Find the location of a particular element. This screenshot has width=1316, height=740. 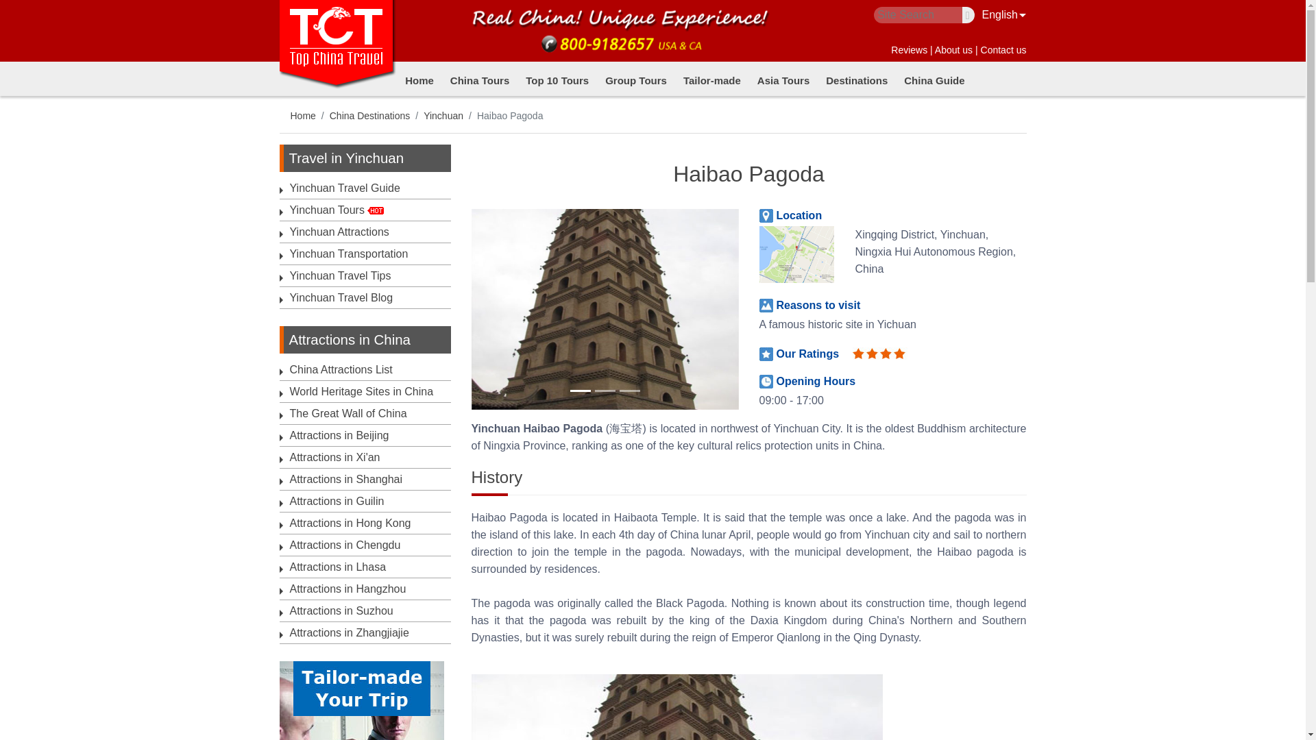

World Heritage Sites in China is located at coordinates (361, 391).